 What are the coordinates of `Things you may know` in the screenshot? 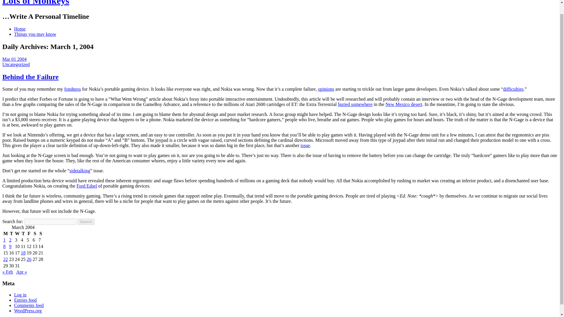 It's located at (35, 34).